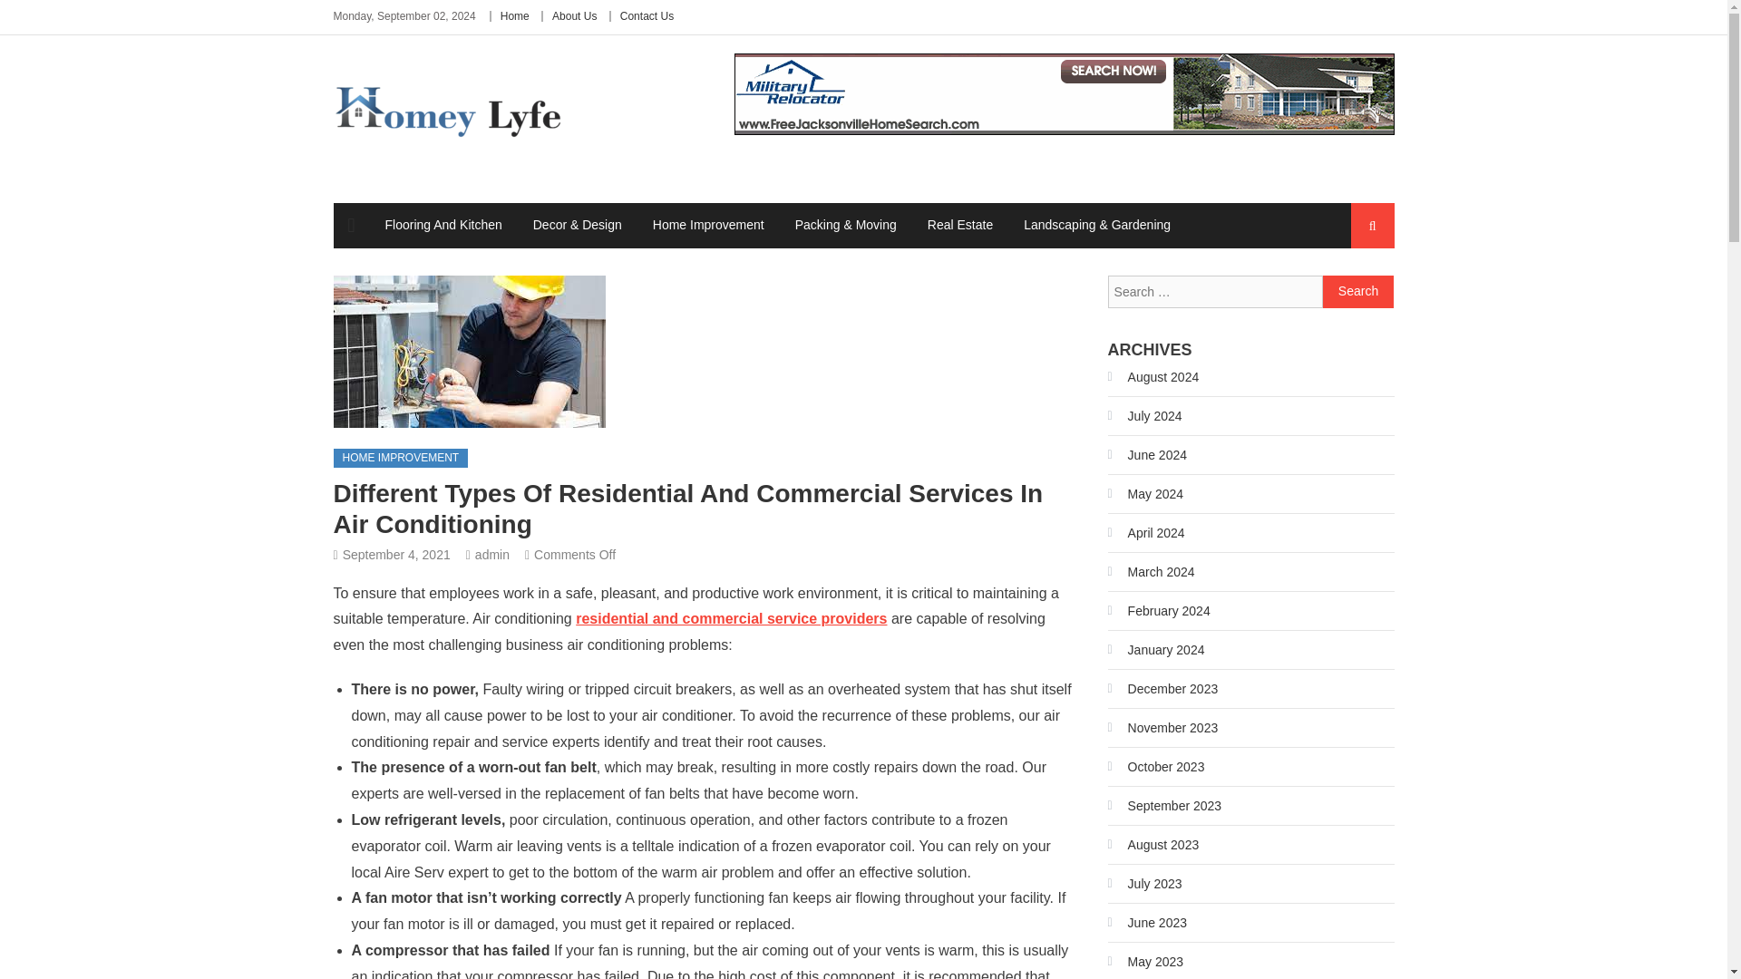 The height and width of the screenshot is (979, 1741). What do you see at coordinates (574, 15) in the screenshot?
I see `About Us` at bounding box center [574, 15].